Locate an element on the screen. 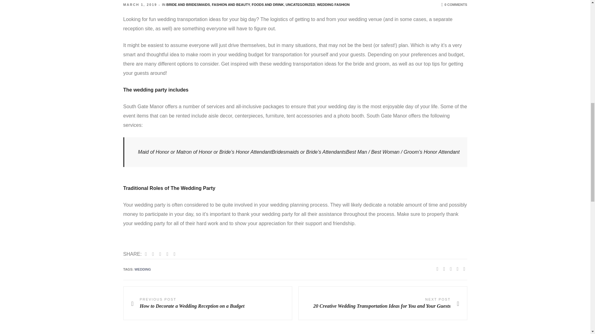 The height and width of the screenshot is (334, 595). FASHION AND BEAUTY is located at coordinates (231, 4).